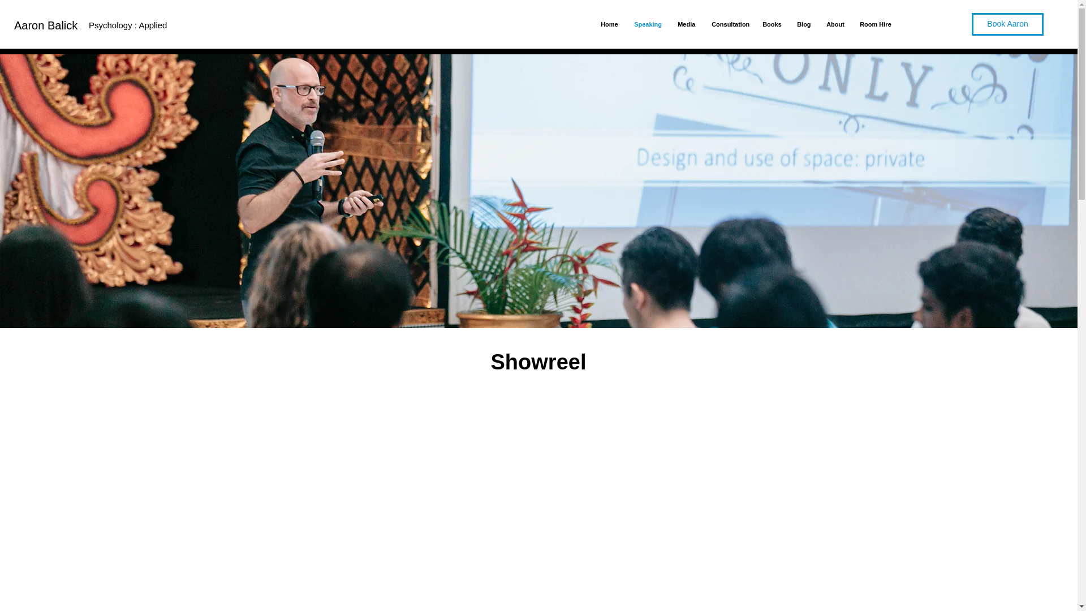  I want to click on Books, so click(770, 24).